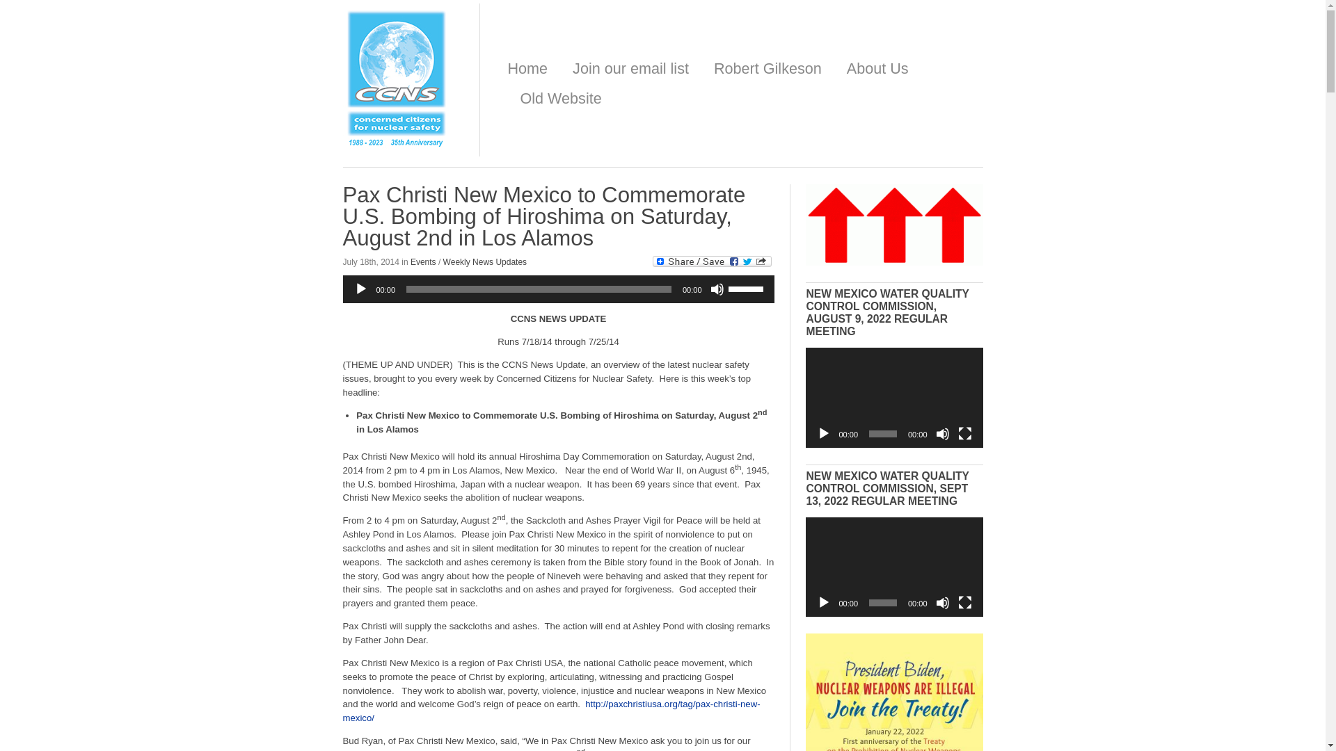 This screenshot has height=751, width=1336. Describe the element at coordinates (767, 70) in the screenshot. I see `Robert Gilkeson` at that location.